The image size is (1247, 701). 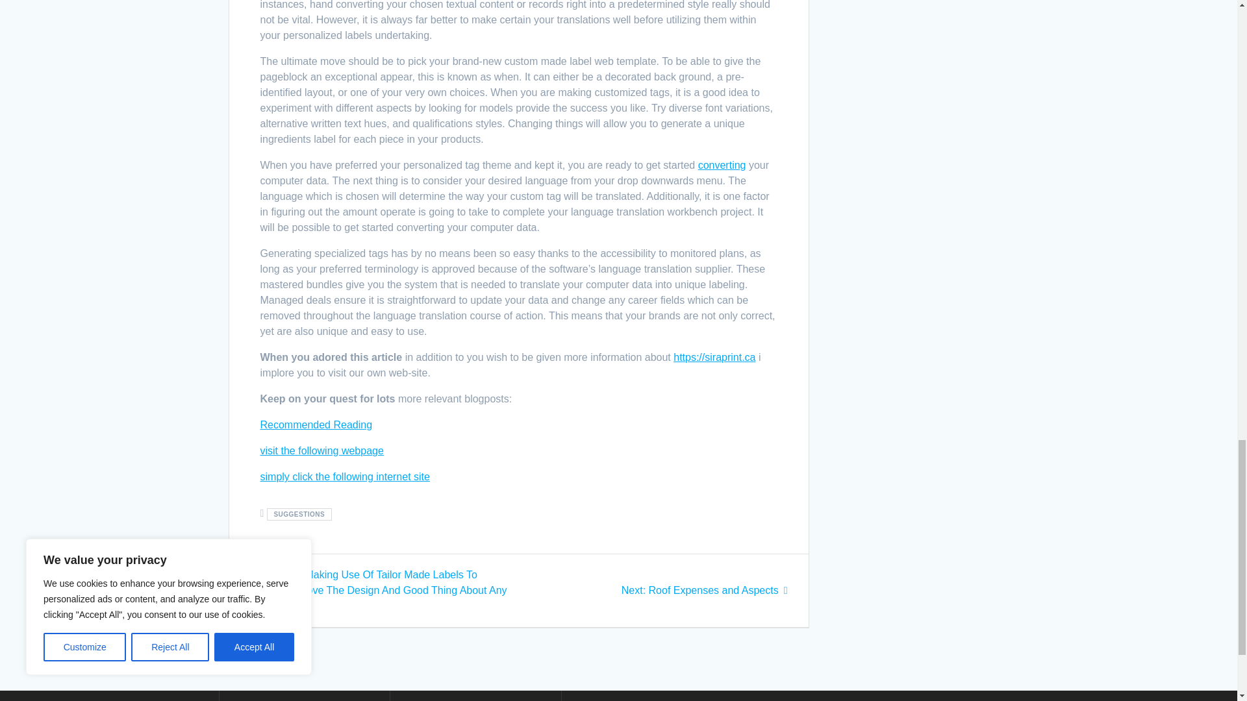 I want to click on converting, so click(x=722, y=165).